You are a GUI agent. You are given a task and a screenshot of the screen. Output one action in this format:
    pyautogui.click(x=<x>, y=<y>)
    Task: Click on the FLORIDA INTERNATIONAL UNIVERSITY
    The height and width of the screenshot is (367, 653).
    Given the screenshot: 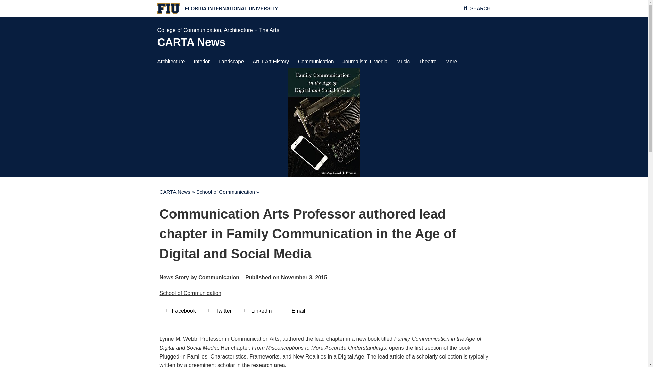 What is the action you would take?
    pyautogui.click(x=231, y=8)
    